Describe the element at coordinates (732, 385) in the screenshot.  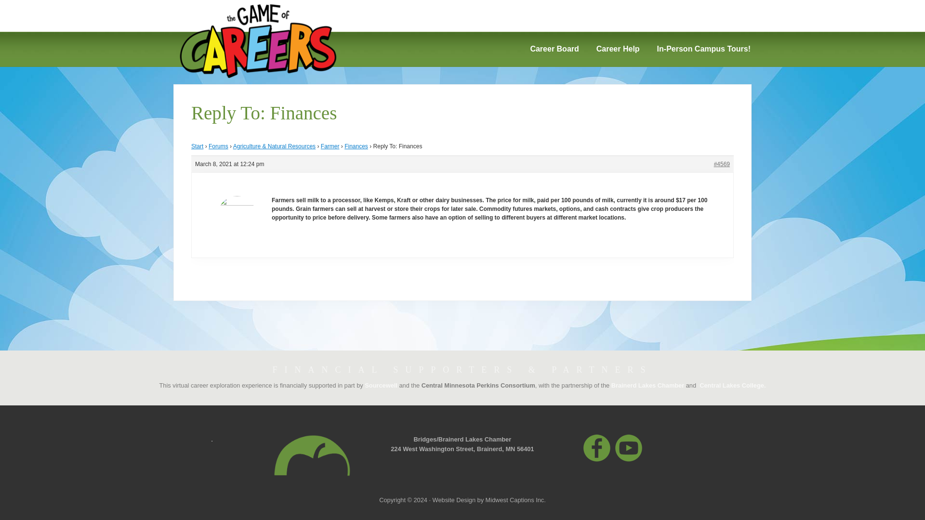
I see `Central Lakes College.` at that location.